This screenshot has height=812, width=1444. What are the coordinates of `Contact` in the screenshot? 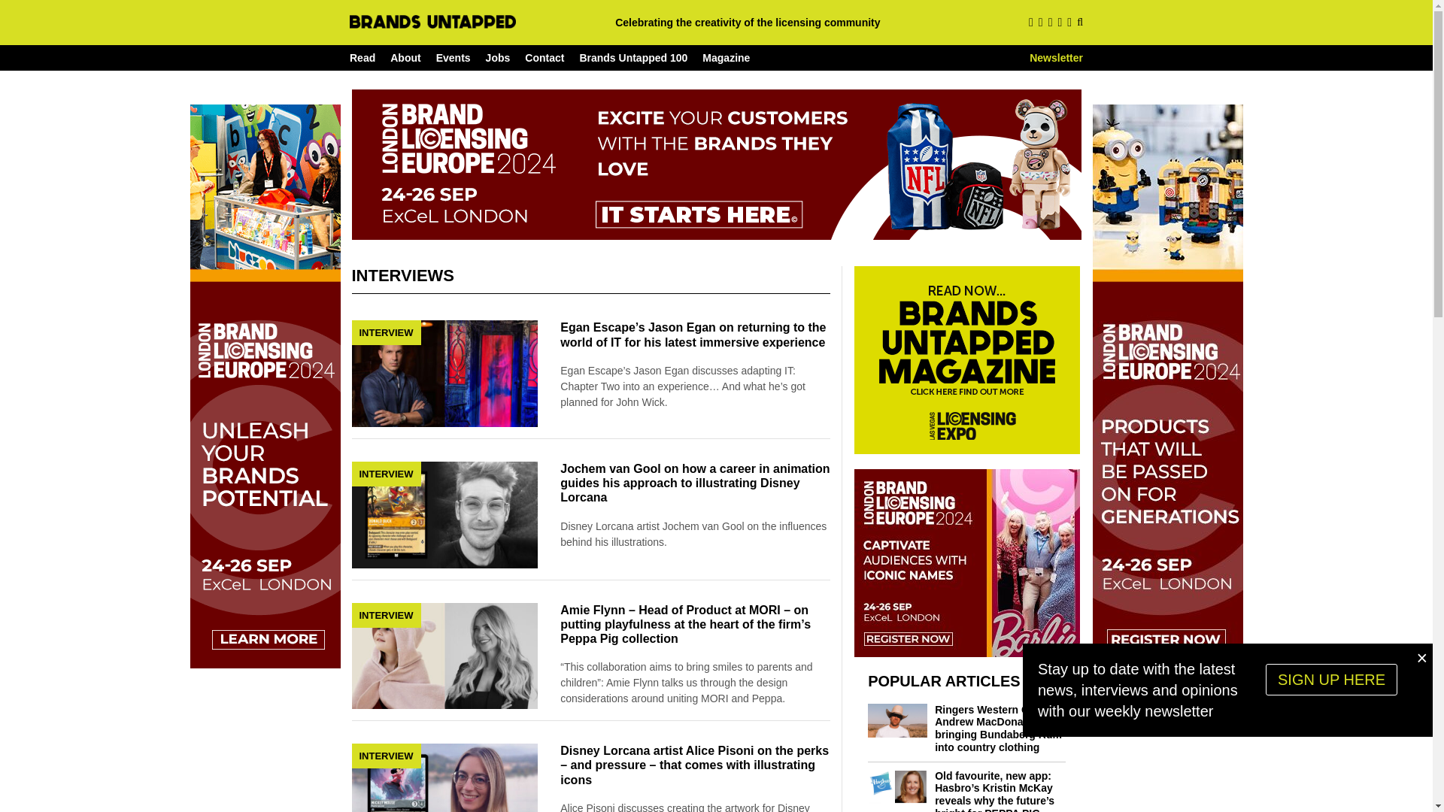 It's located at (545, 58).